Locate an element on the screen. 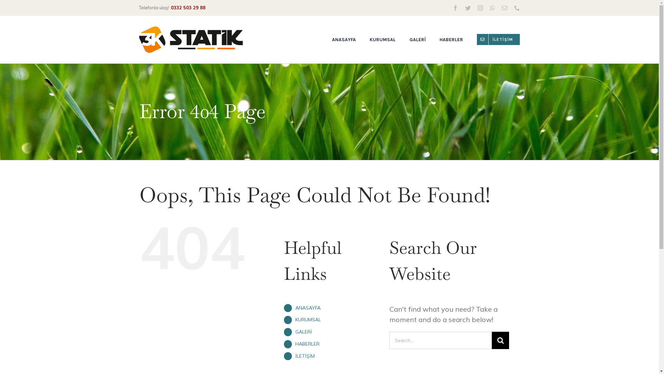 This screenshot has width=664, height=374. ANASAYFA is located at coordinates (308, 308).